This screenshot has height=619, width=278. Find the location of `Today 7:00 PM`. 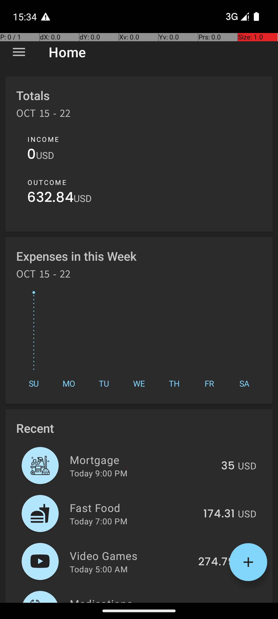

Today 7:00 PM is located at coordinates (99, 521).